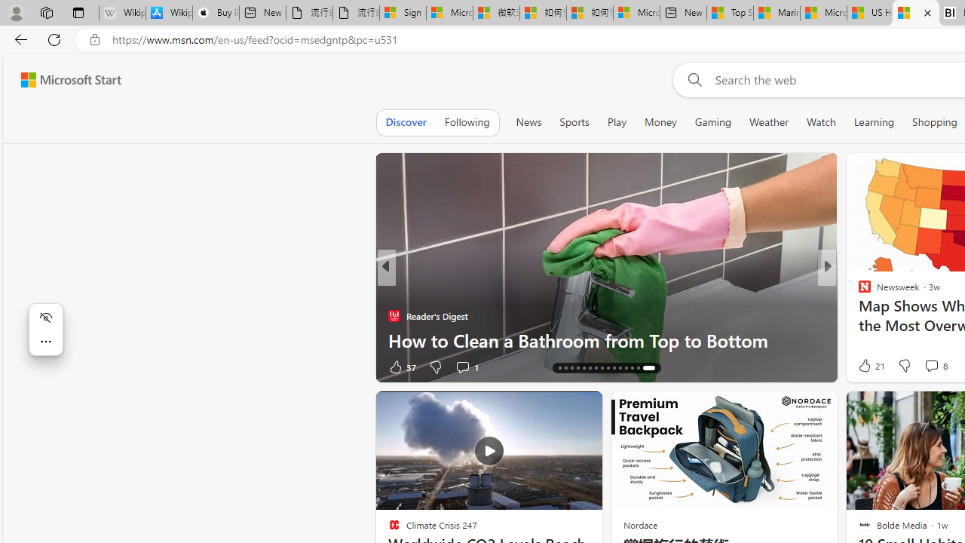 The height and width of the screenshot is (543, 965). Describe the element at coordinates (605, 368) in the screenshot. I see `AutomationID: tab-22` at that location.